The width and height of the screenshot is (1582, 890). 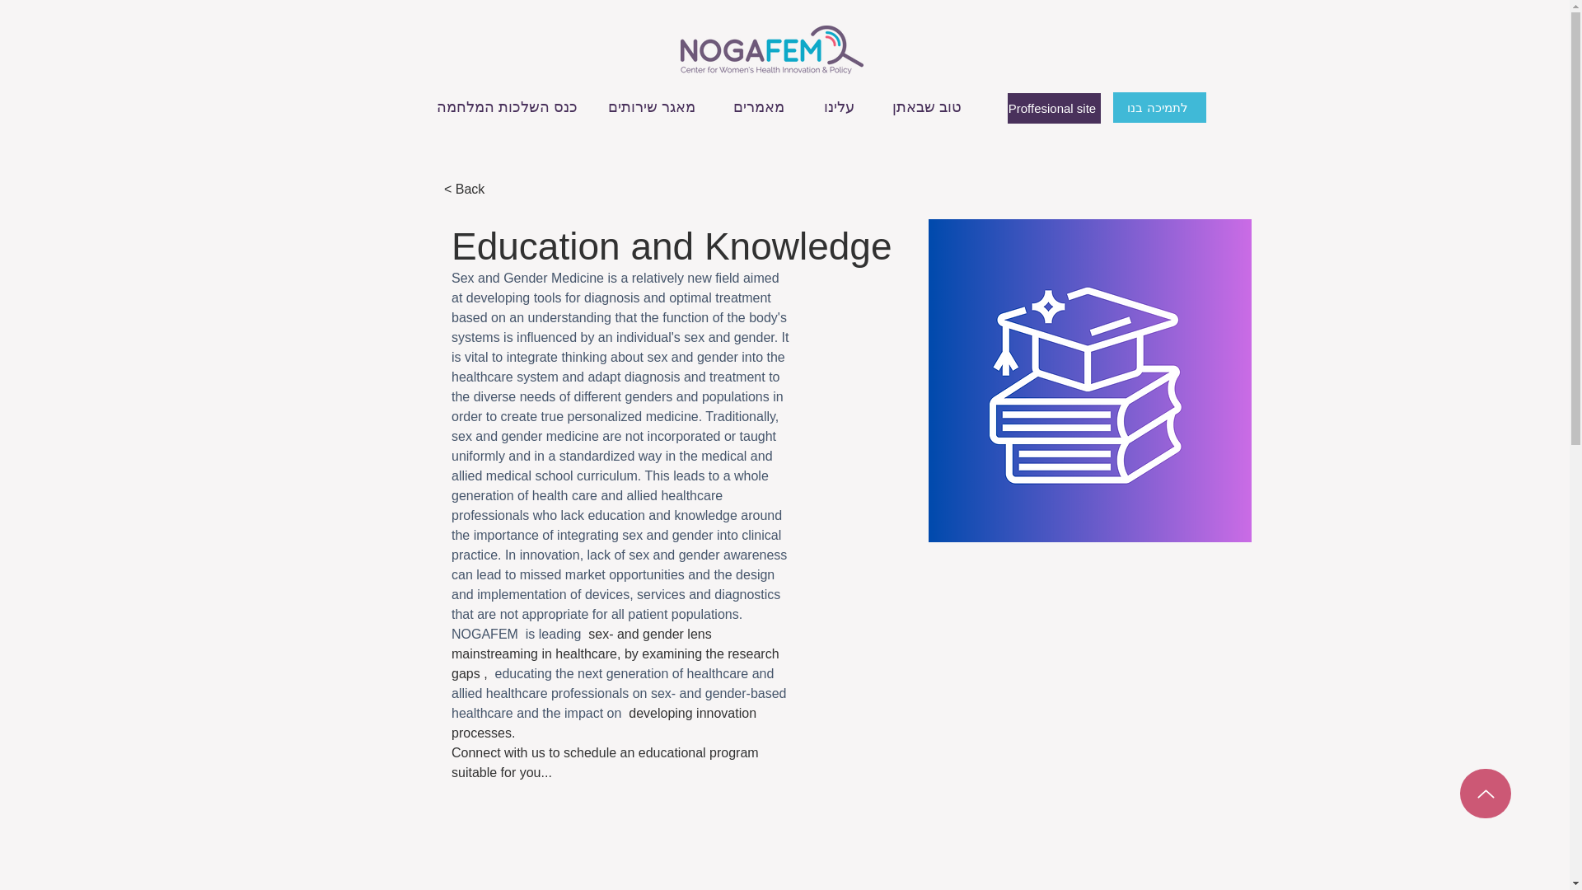 What do you see at coordinates (1053, 109) in the screenshot?
I see `Proffesional site` at bounding box center [1053, 109].